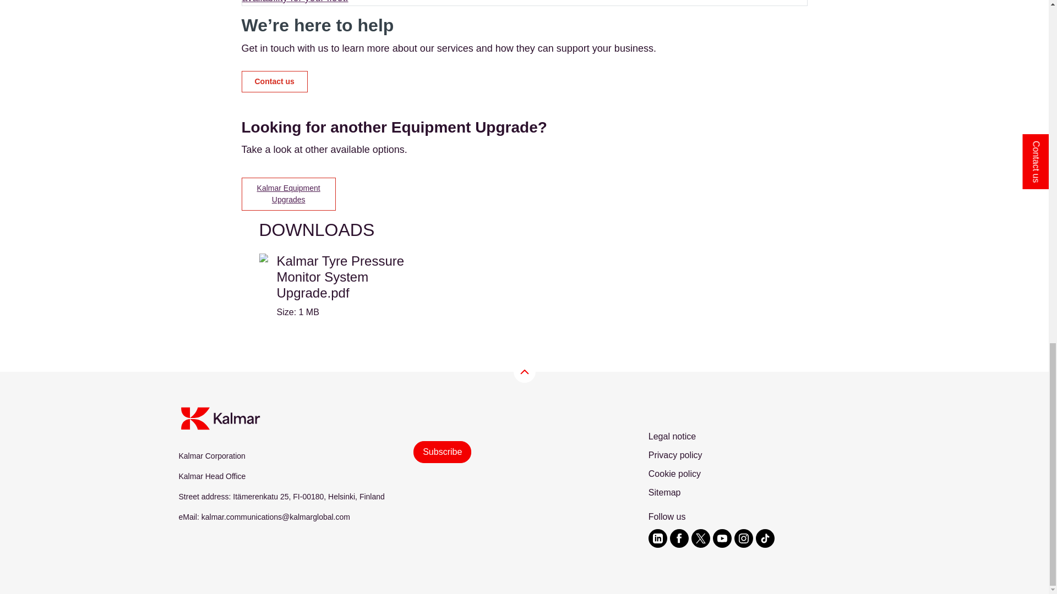  I want to click on Facebook, so click(246, 343).